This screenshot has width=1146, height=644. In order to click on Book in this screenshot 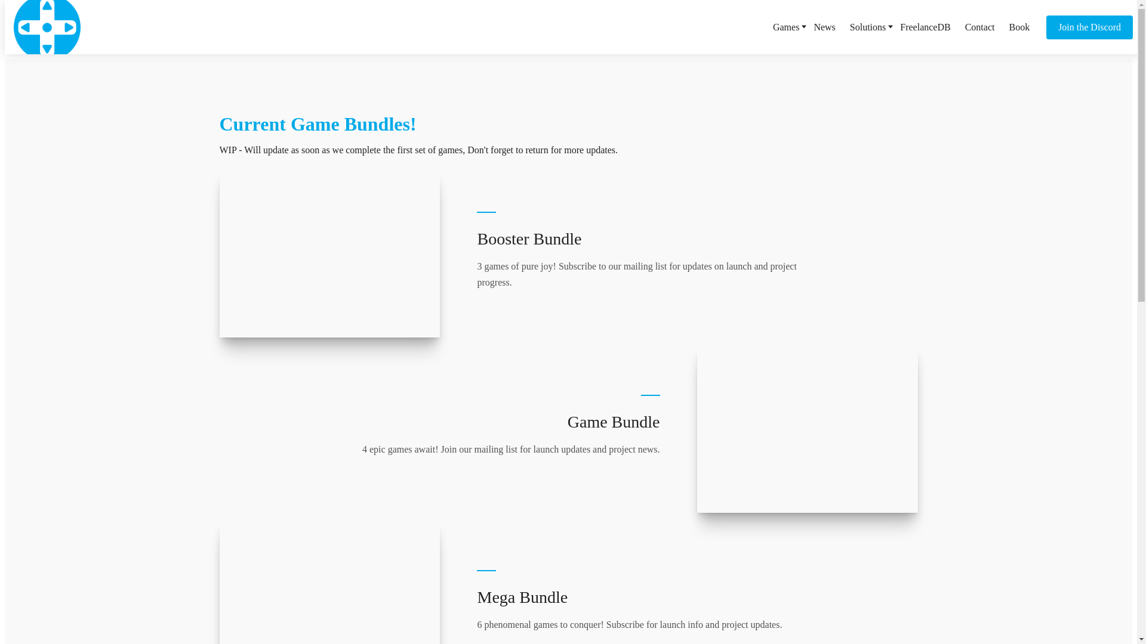, I will do `click(1018, 26)`.